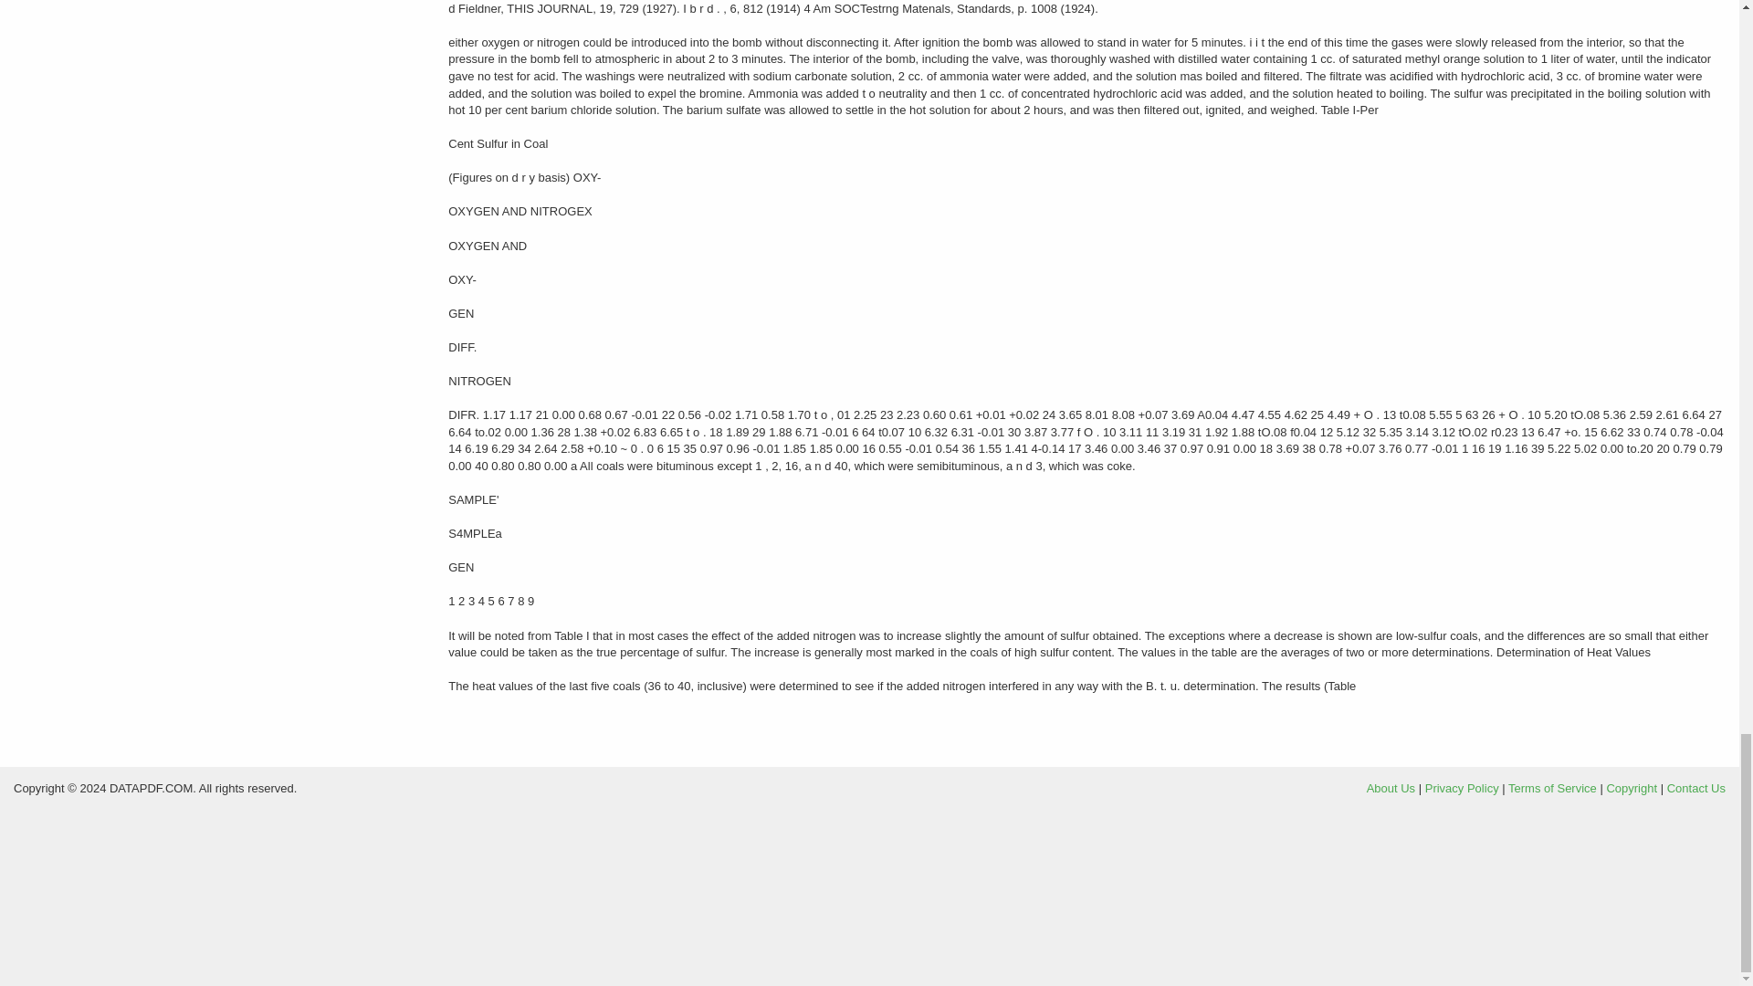 This screenshot has height=986, width=1753. What do you see at coordinates (1631, 788) in the screenshot?
I see `Copyright` at bounding box center [1631, 788].